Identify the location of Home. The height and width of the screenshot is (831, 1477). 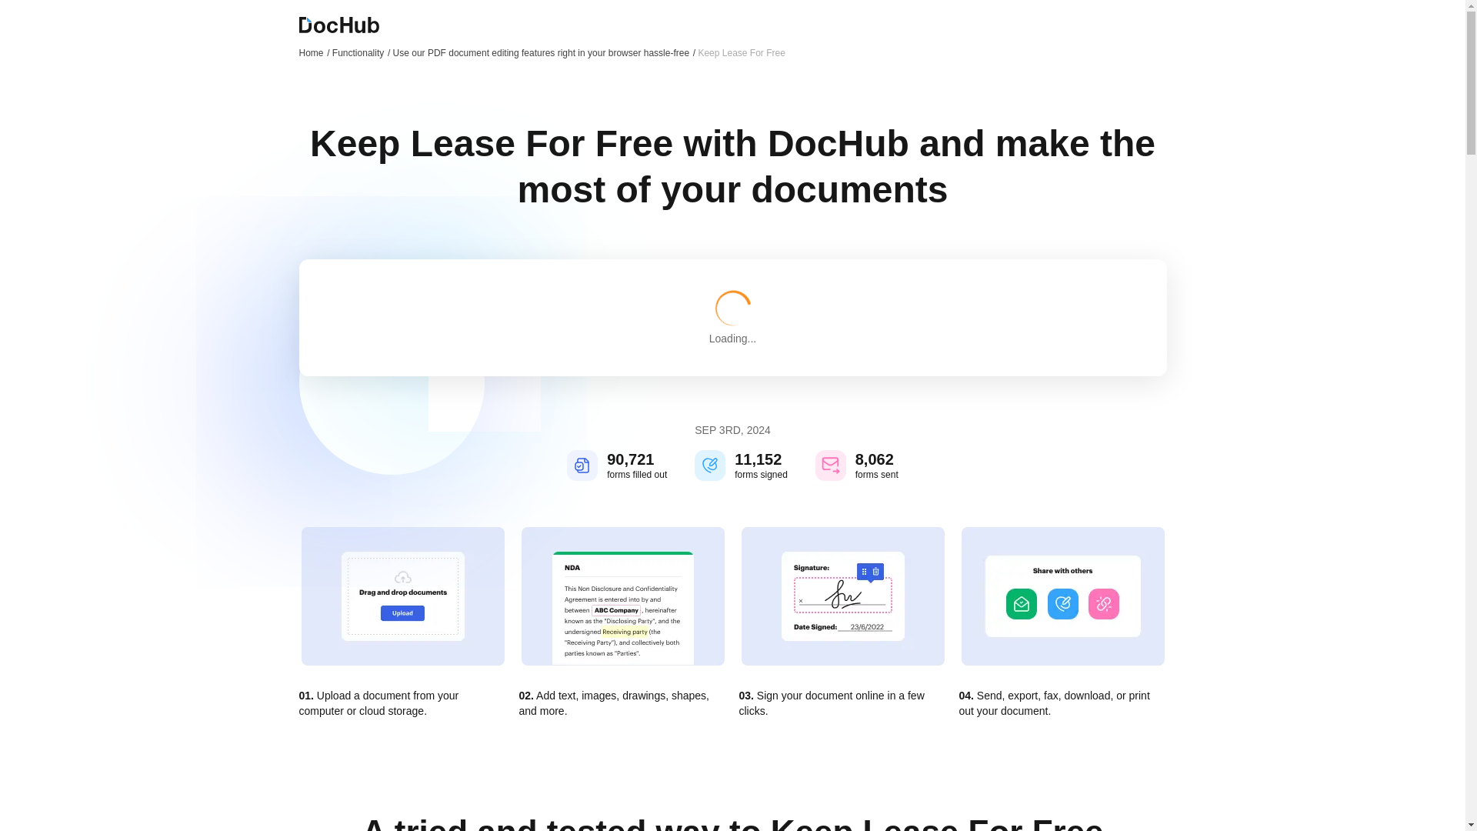
(314, 52).